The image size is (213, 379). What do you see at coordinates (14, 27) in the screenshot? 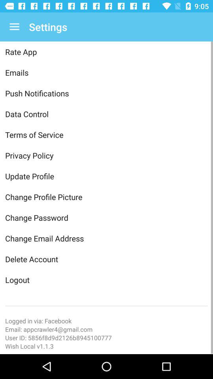
I see `choose the item next to settings icon` at bounding box center [14, 27].